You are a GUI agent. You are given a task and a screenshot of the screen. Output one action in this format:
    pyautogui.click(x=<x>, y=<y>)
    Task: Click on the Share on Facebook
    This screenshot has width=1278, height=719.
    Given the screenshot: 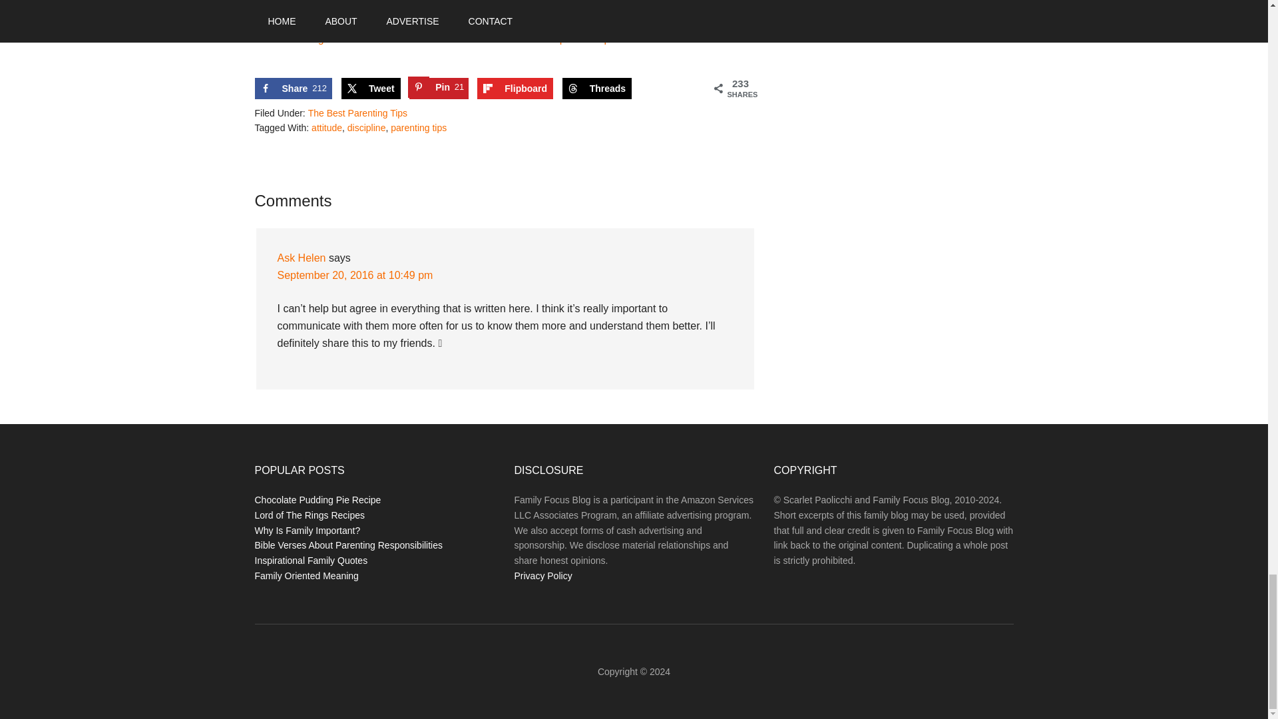 What is the action you would take?
    pyautogui.click(x=293, y=88)
    